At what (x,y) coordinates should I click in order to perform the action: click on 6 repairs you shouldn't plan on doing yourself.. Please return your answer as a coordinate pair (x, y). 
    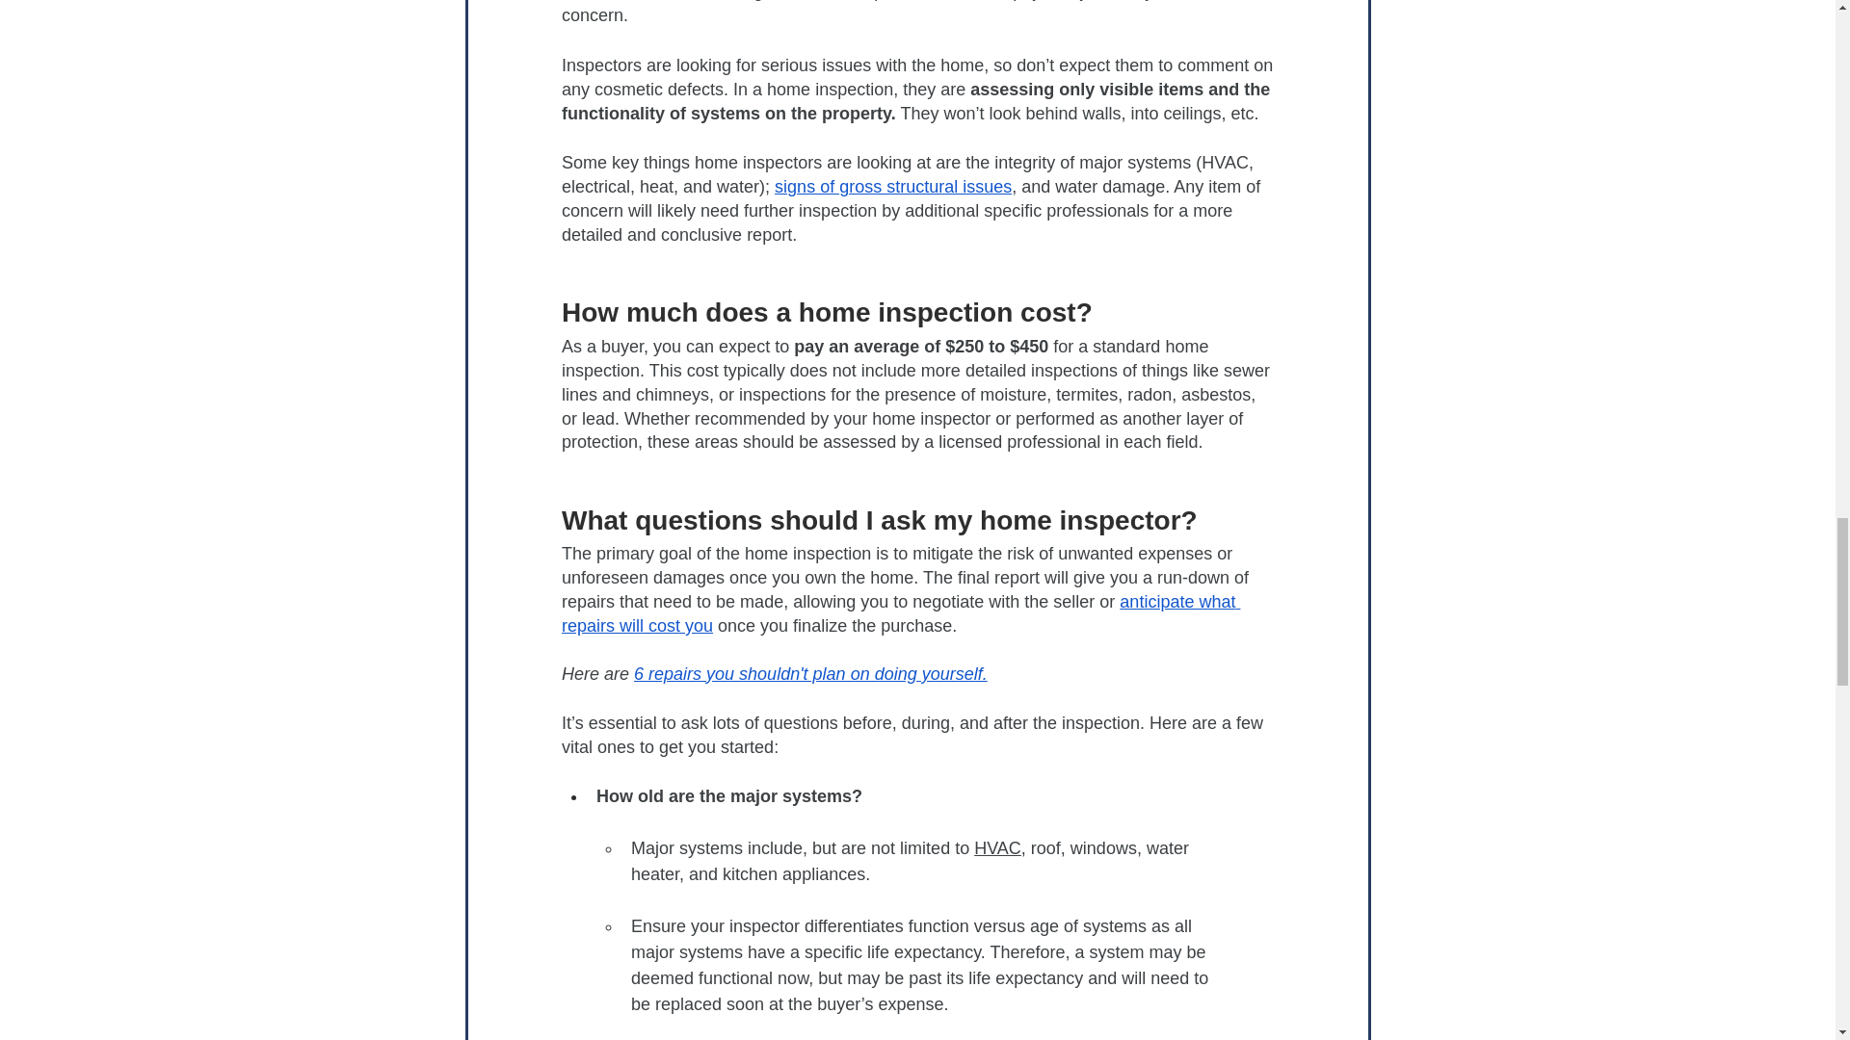
    Looking at the image, I should click on (811, 674).